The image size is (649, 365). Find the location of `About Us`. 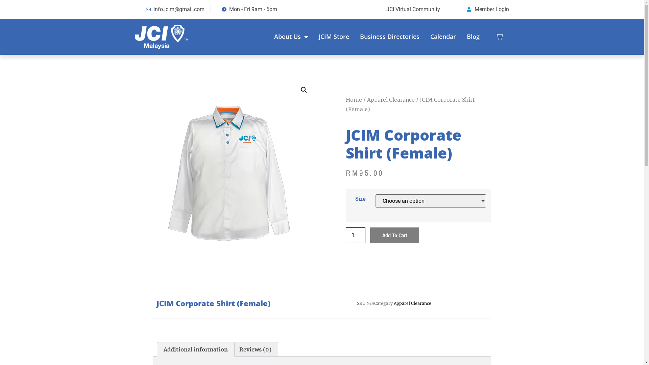

About Us is located at coordinates (295, 37).